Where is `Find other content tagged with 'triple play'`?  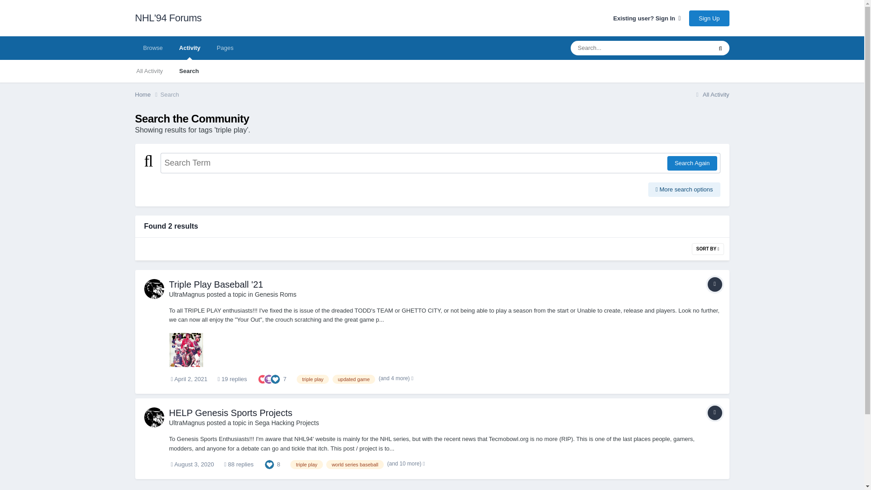 Find other content tagged with 'triple play' is located at coordinates (313, 379).